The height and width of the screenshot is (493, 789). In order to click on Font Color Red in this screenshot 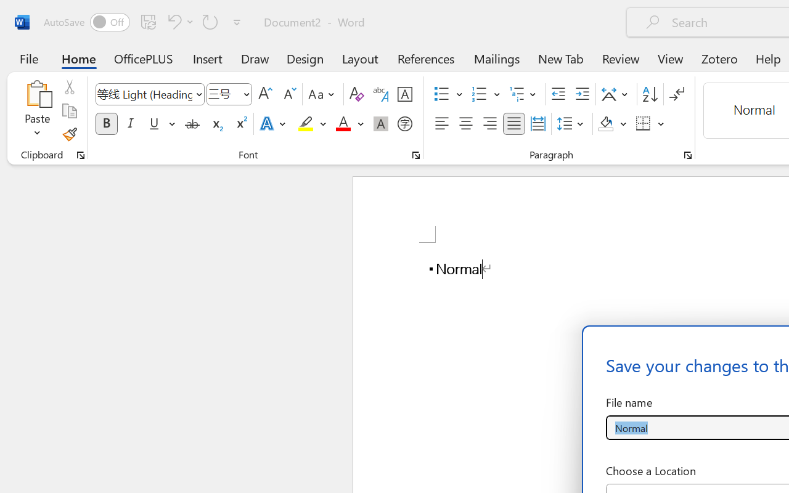, I will do `click(343, 124)`.